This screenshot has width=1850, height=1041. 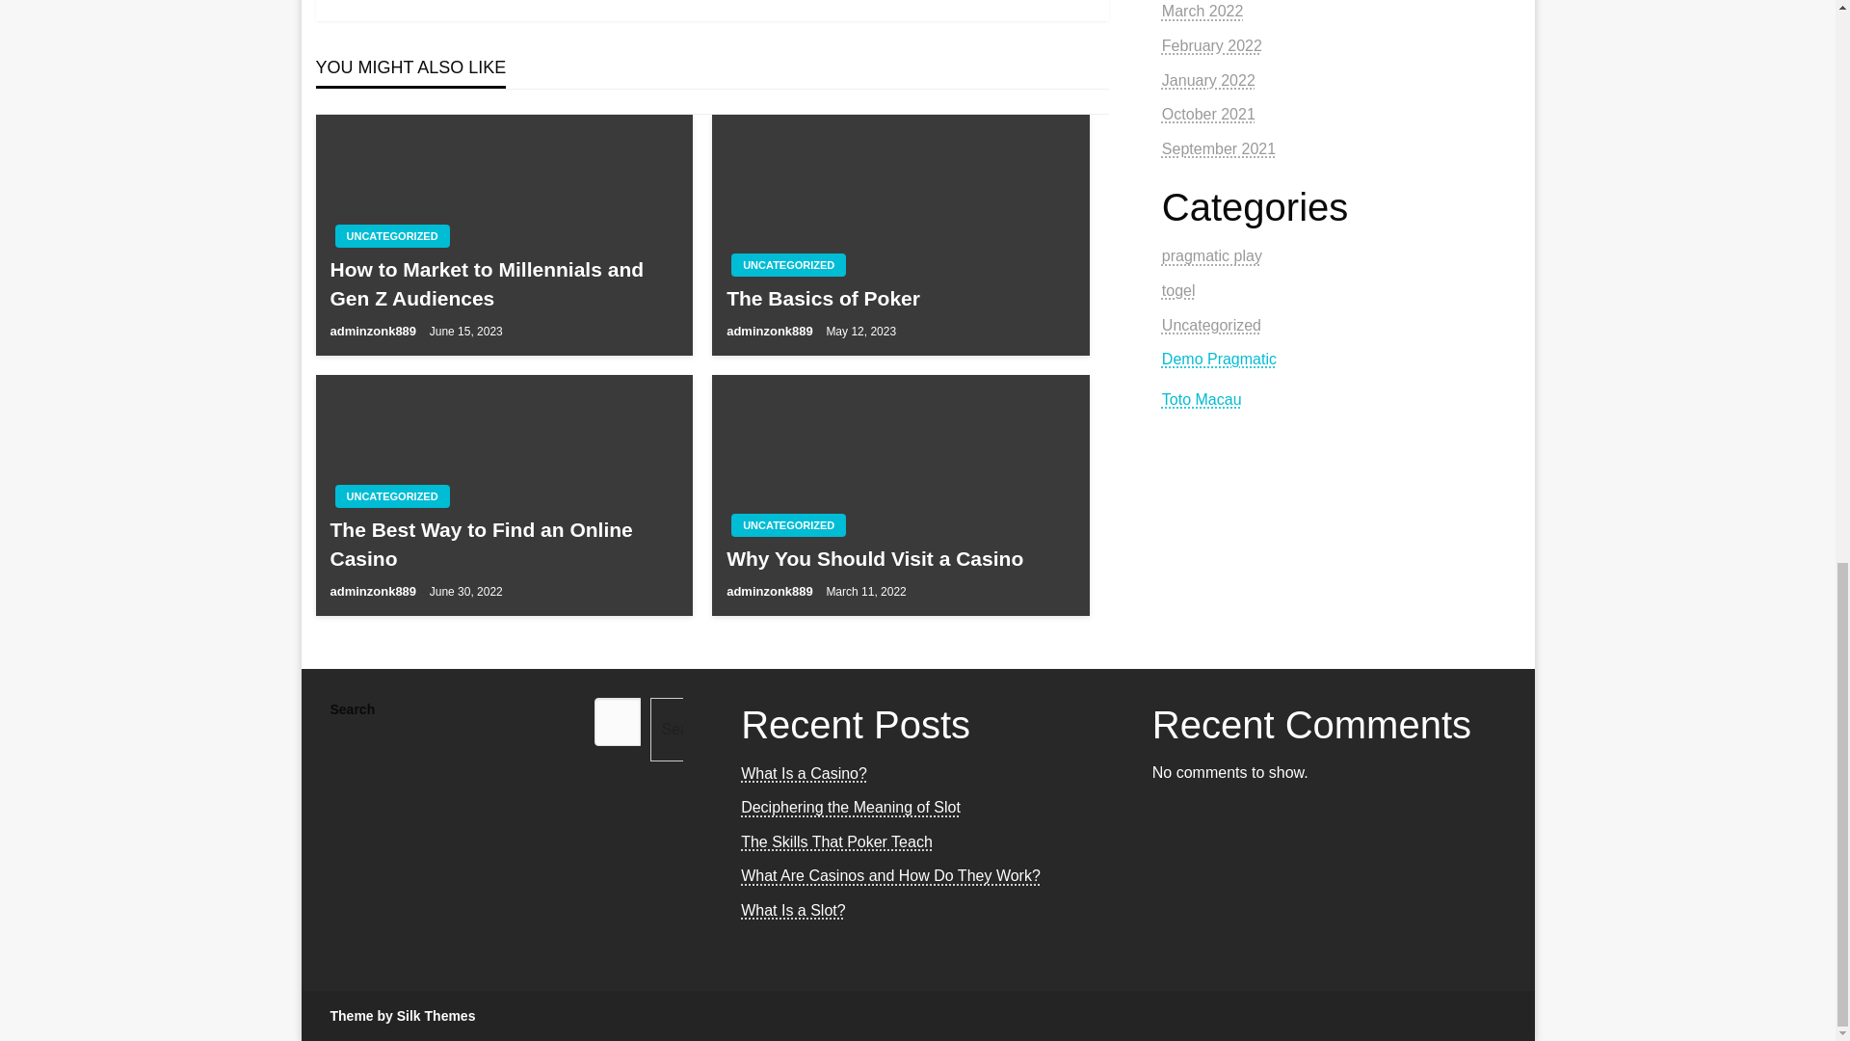 I want to click on The Basics of Poker, so click(x=900, y=298).